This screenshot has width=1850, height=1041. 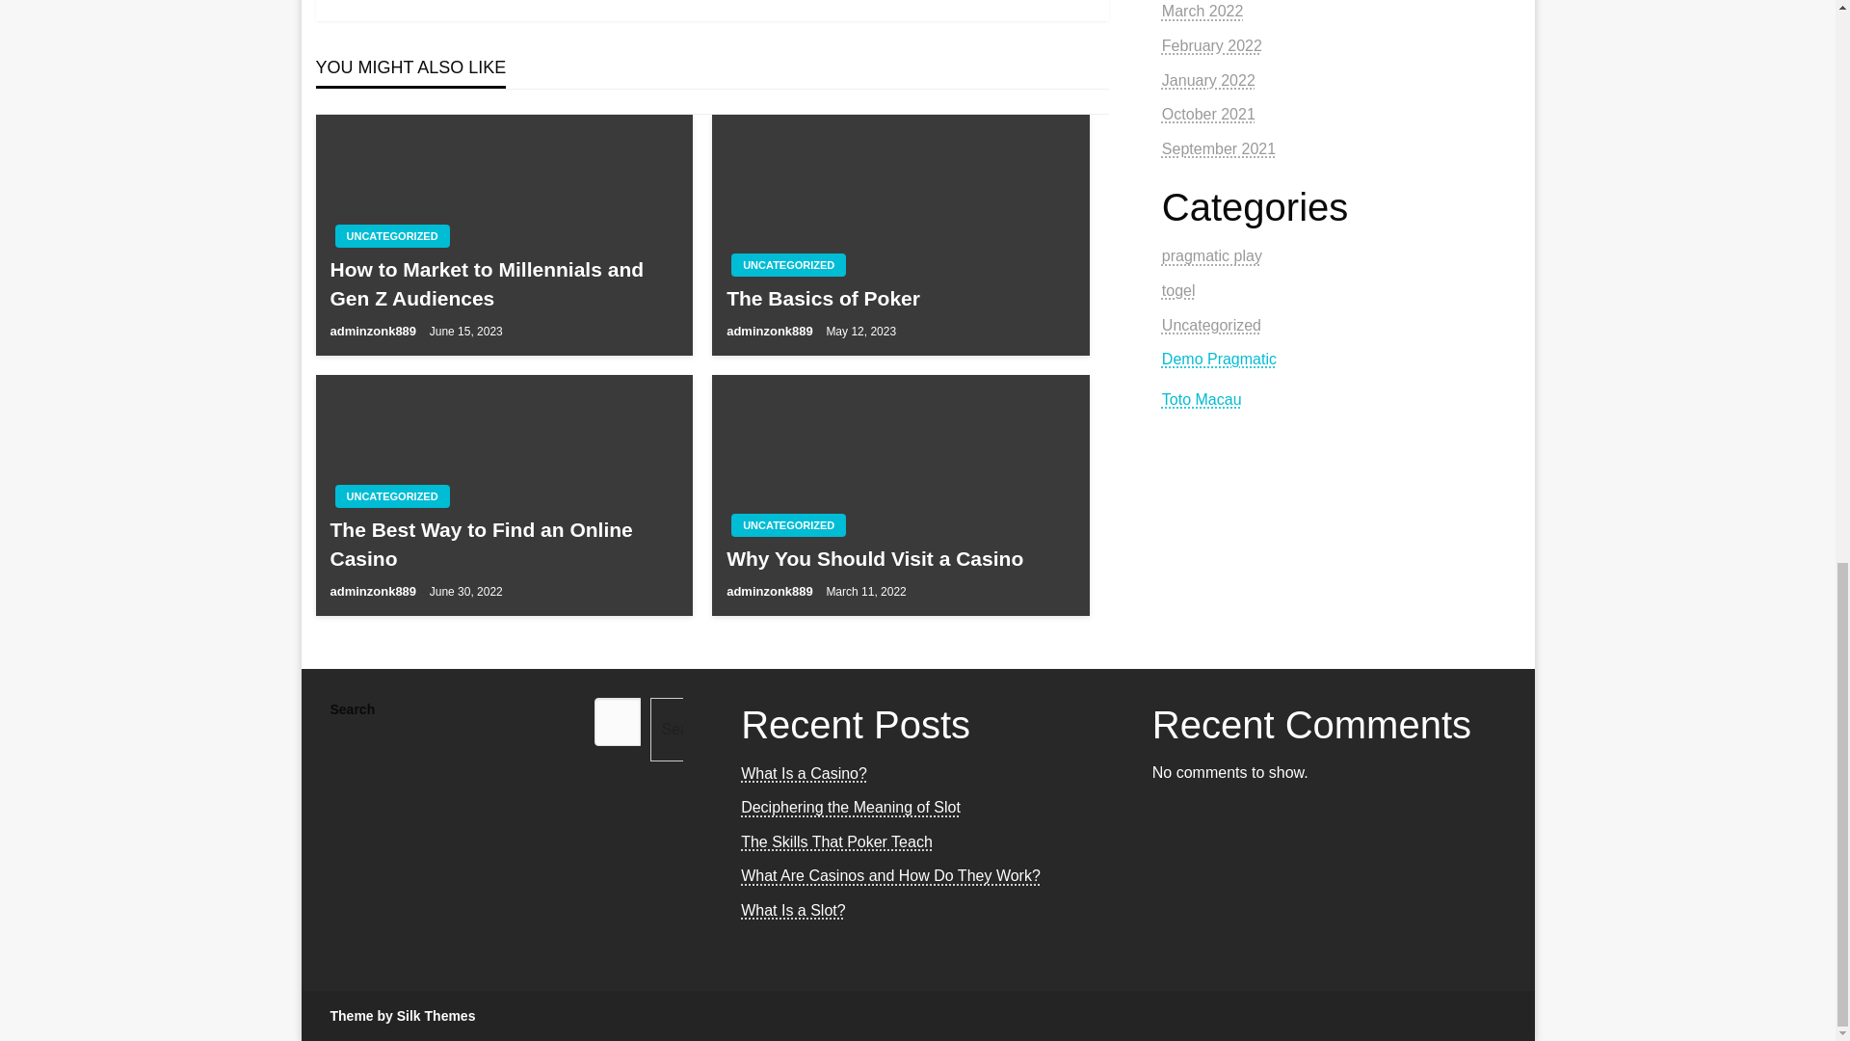 I want to click on The Basics of Poker, so click(x=900, y=298).